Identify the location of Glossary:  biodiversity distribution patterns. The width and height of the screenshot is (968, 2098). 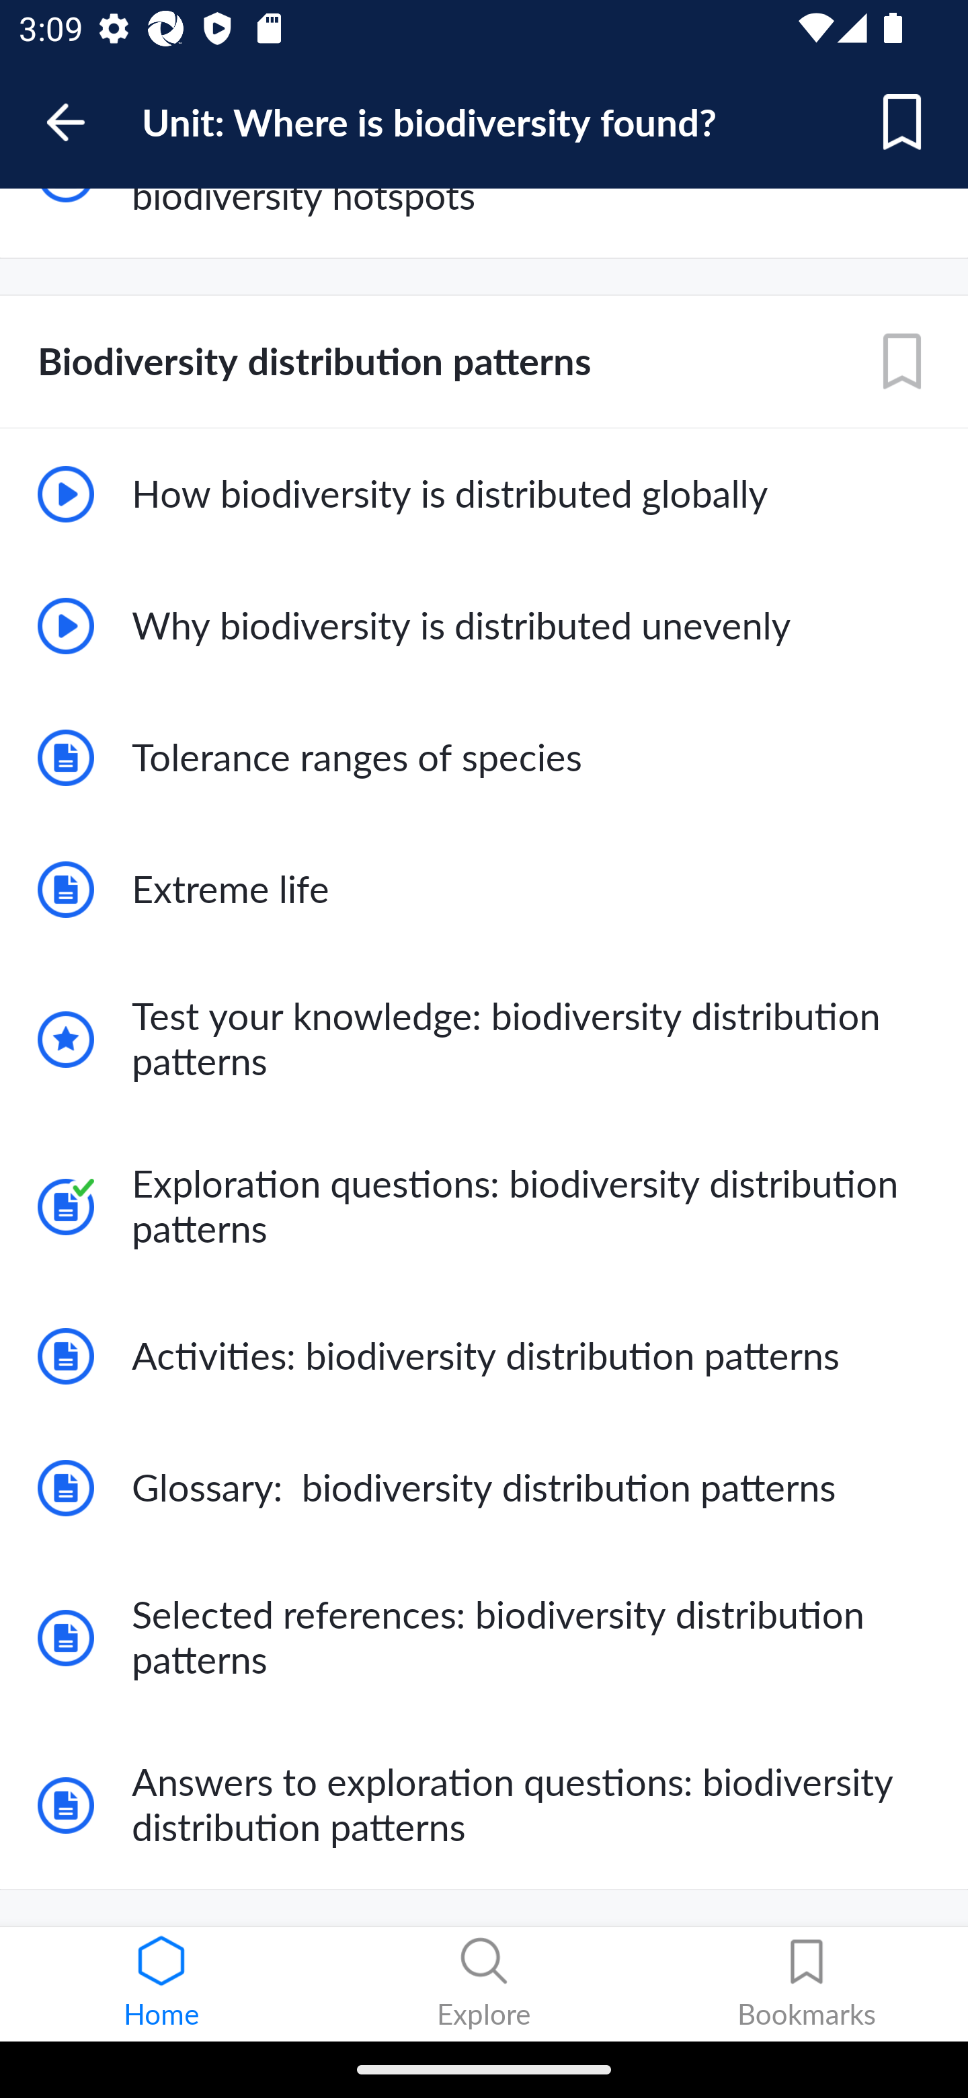
(484, 1488).